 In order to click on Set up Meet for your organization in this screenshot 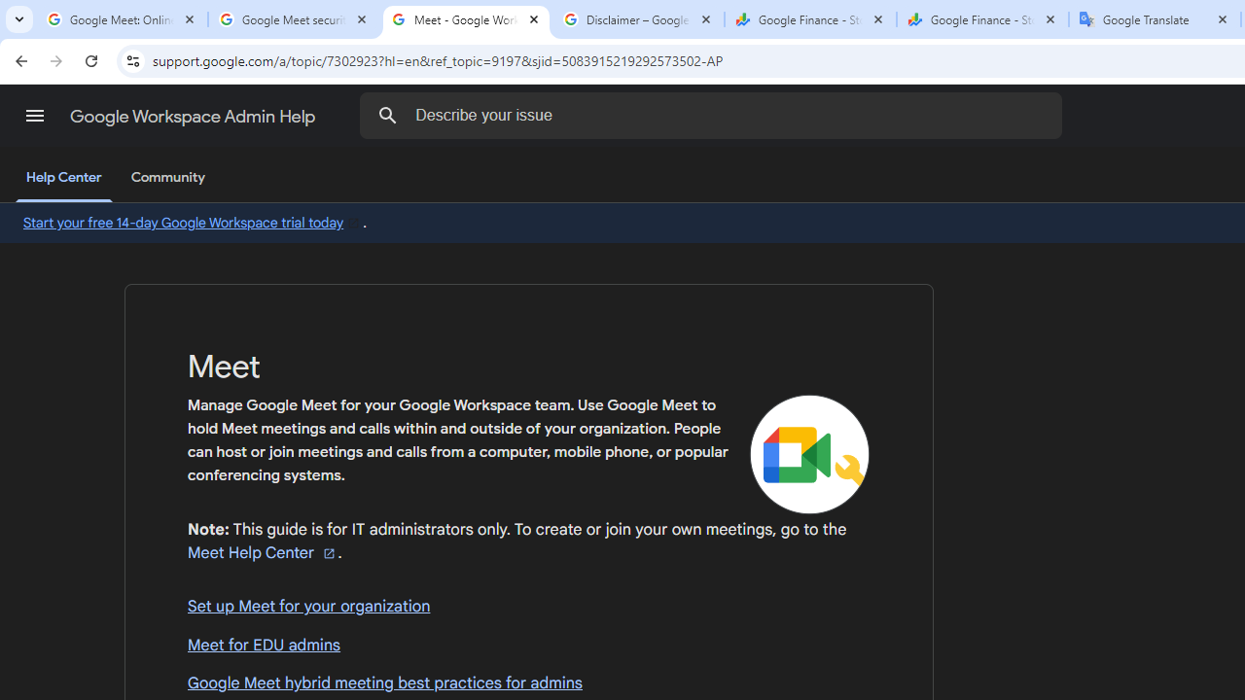, I will do `click(529, 608)`.